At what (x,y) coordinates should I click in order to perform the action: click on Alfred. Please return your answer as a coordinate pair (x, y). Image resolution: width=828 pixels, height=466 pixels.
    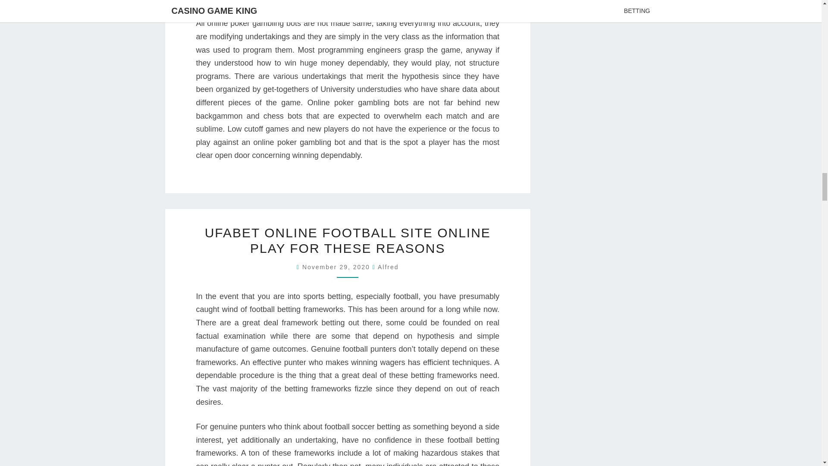
    Looking at the image, I should click on (388, 267).